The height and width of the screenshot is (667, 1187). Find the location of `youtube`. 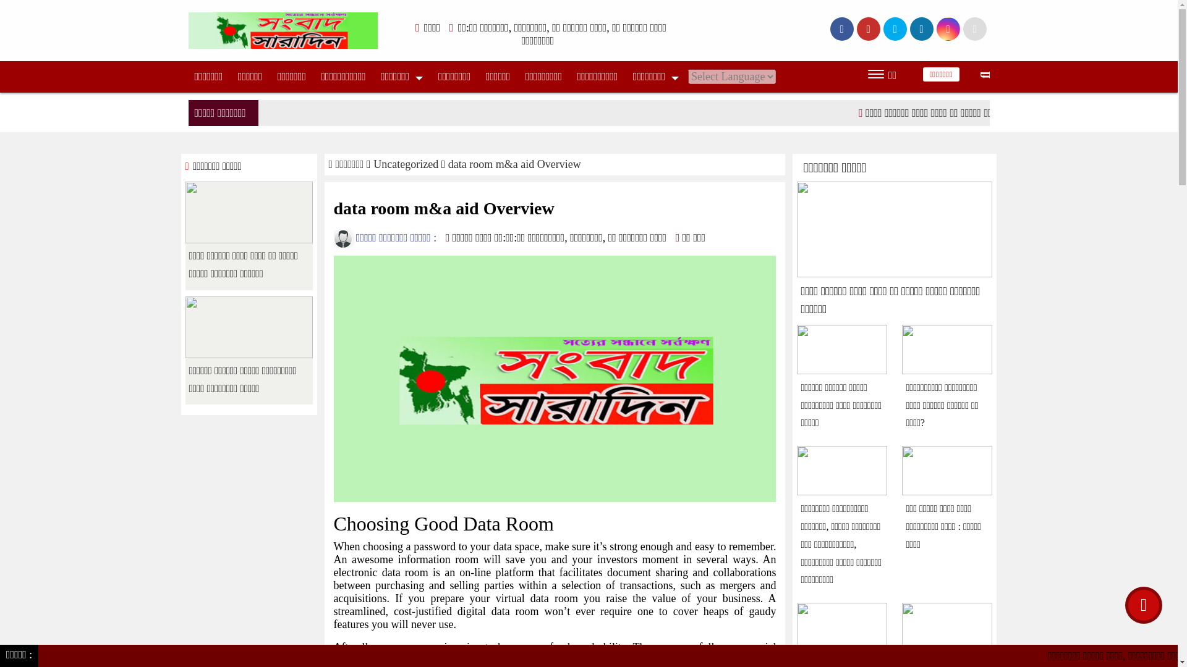

youtube is located at coordinates (947, 28).